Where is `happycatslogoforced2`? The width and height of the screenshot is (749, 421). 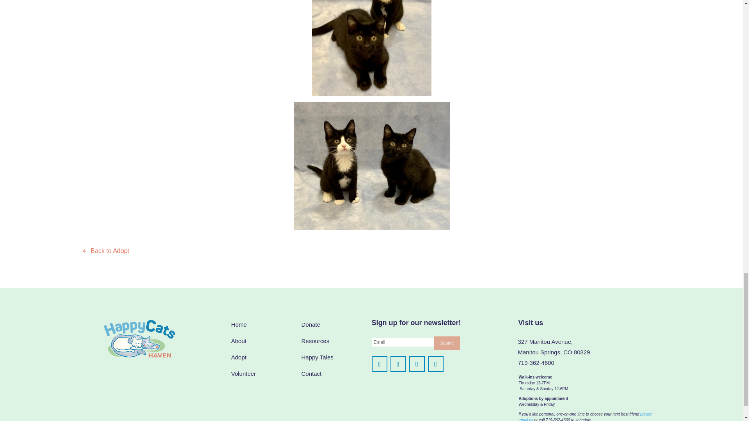
happycatslogoforced2 is located at coordinates (139, 338).